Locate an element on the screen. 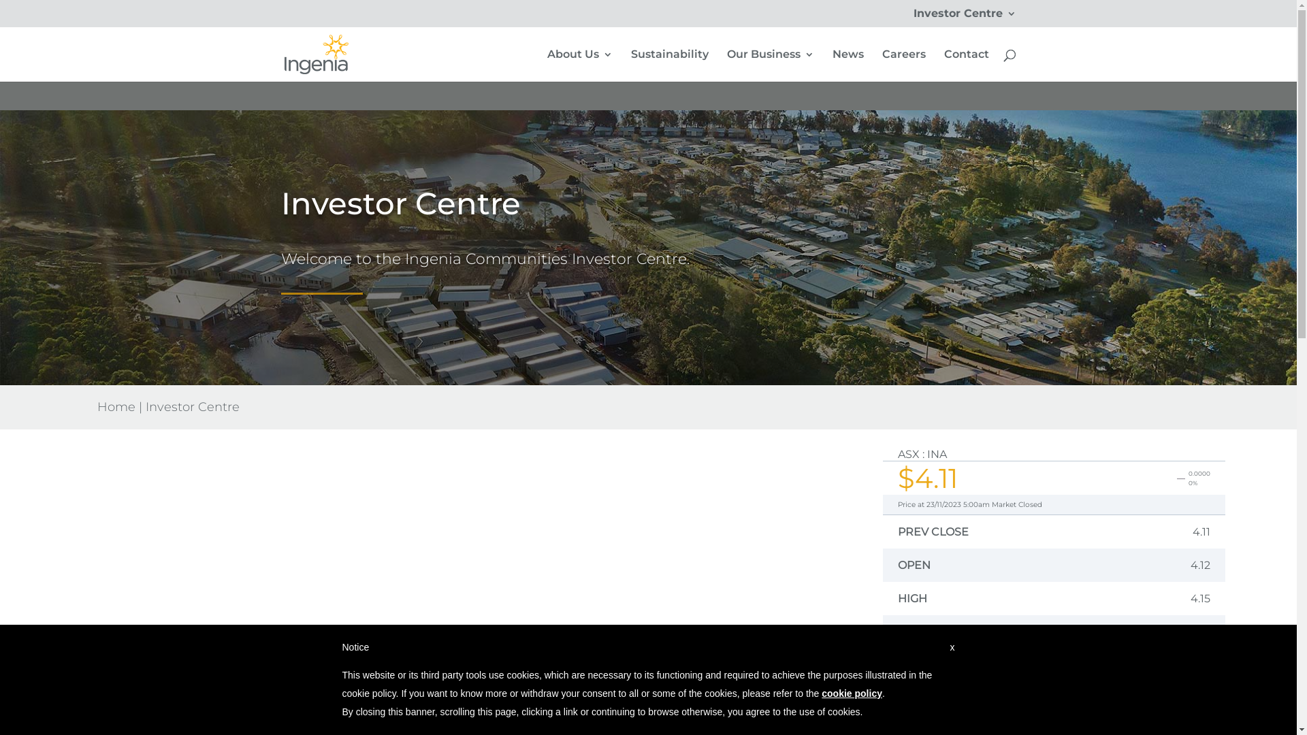 This screenshot has width=1307, height=735. Home is located at coordinates (116, 407).